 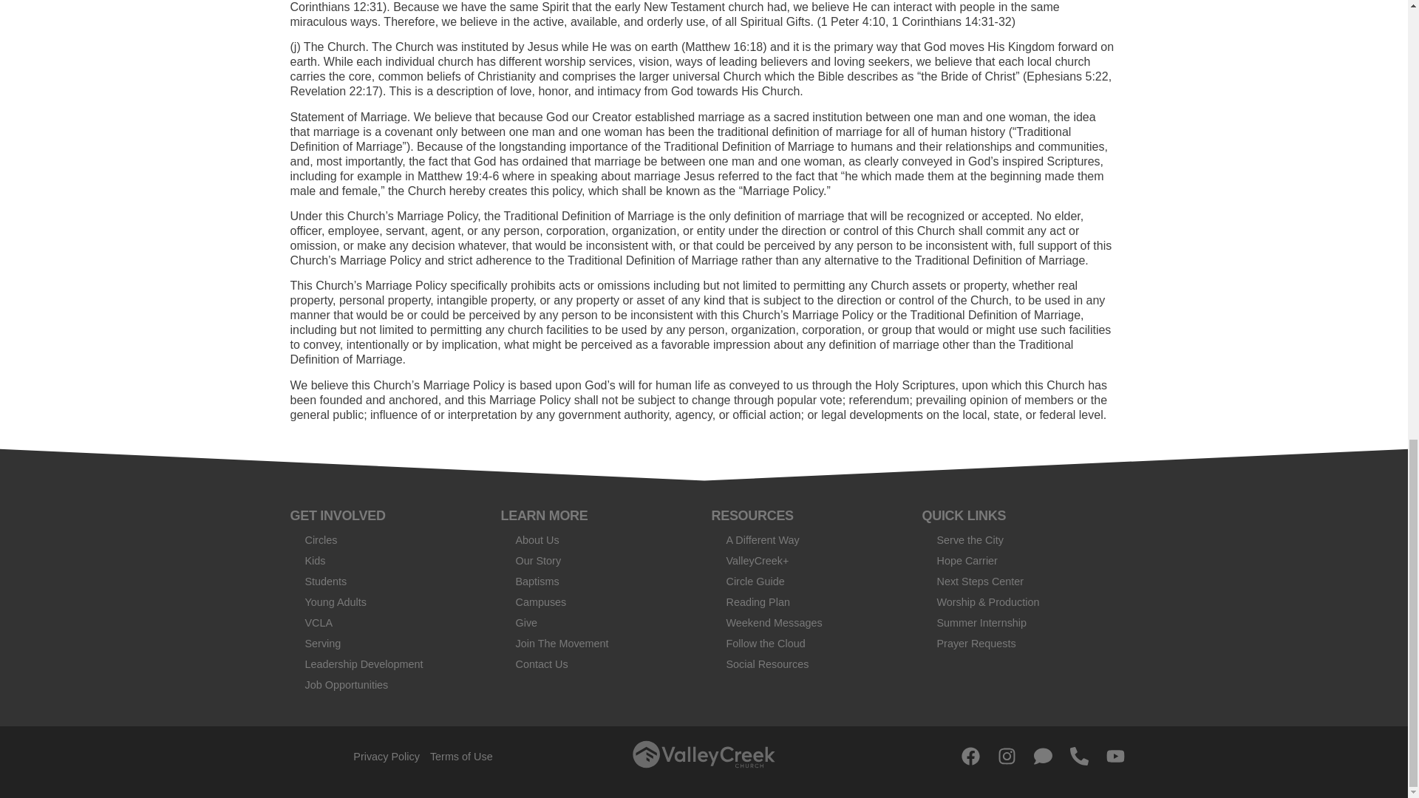 What do you see at coordinates (599, 540) in the screenshot?
I see `About Us` at bounding box center [599, 540].